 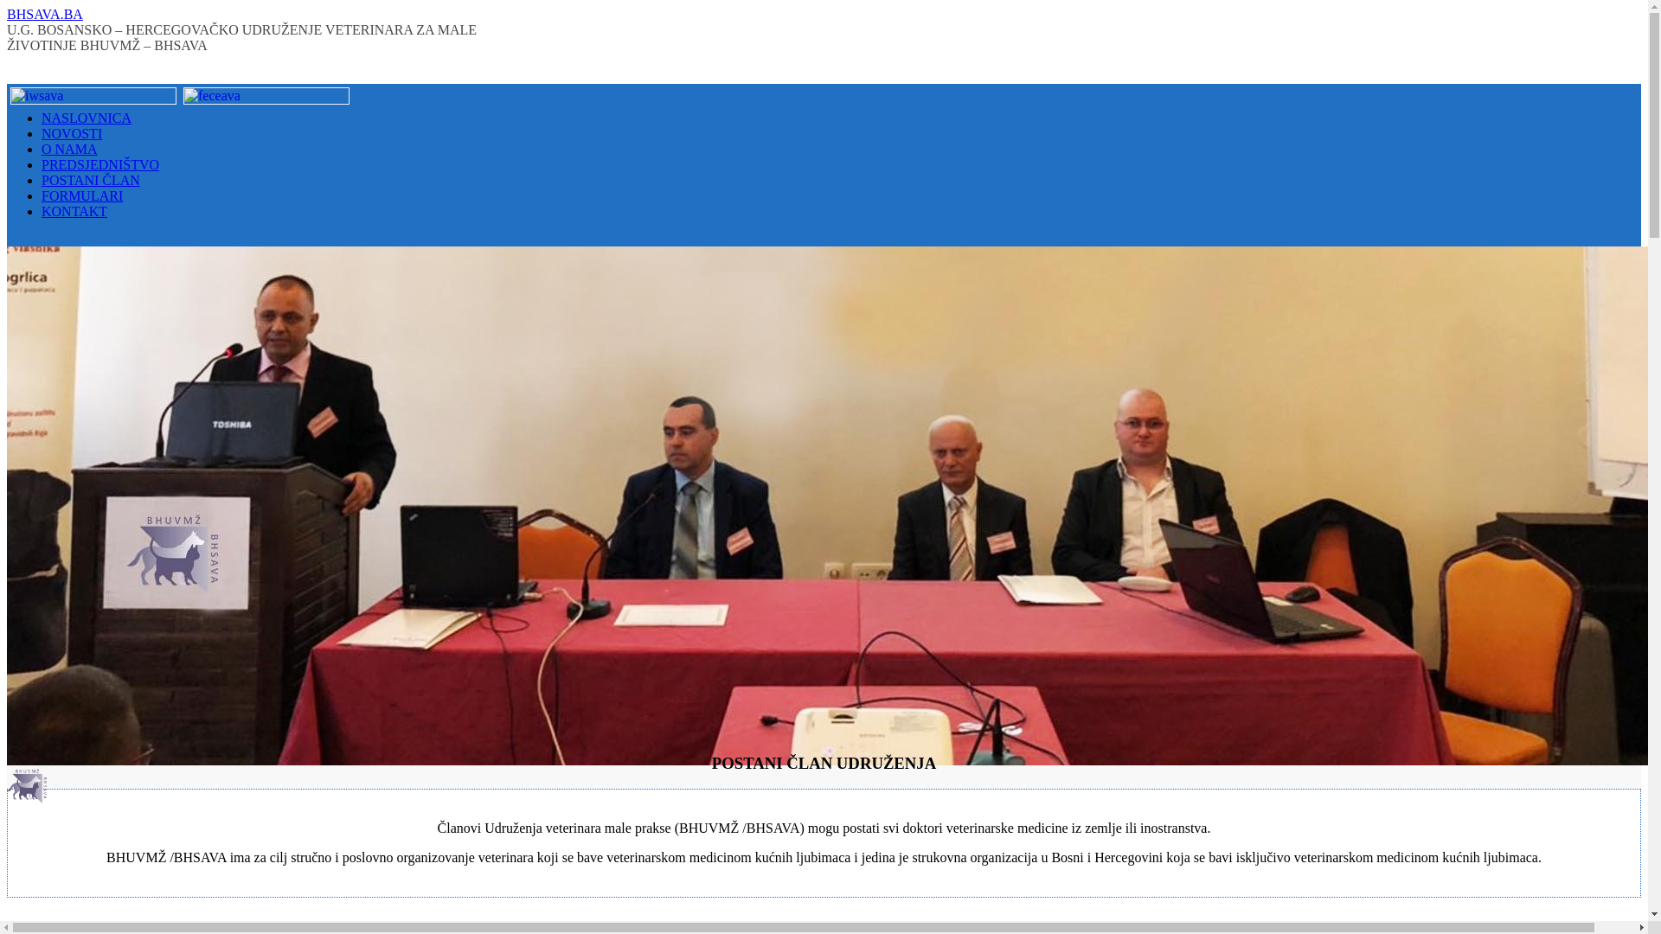 What do you see at coordinates (69, 149) in the screenshot?
I see `O NAMA` at bounding box center [69, 149].